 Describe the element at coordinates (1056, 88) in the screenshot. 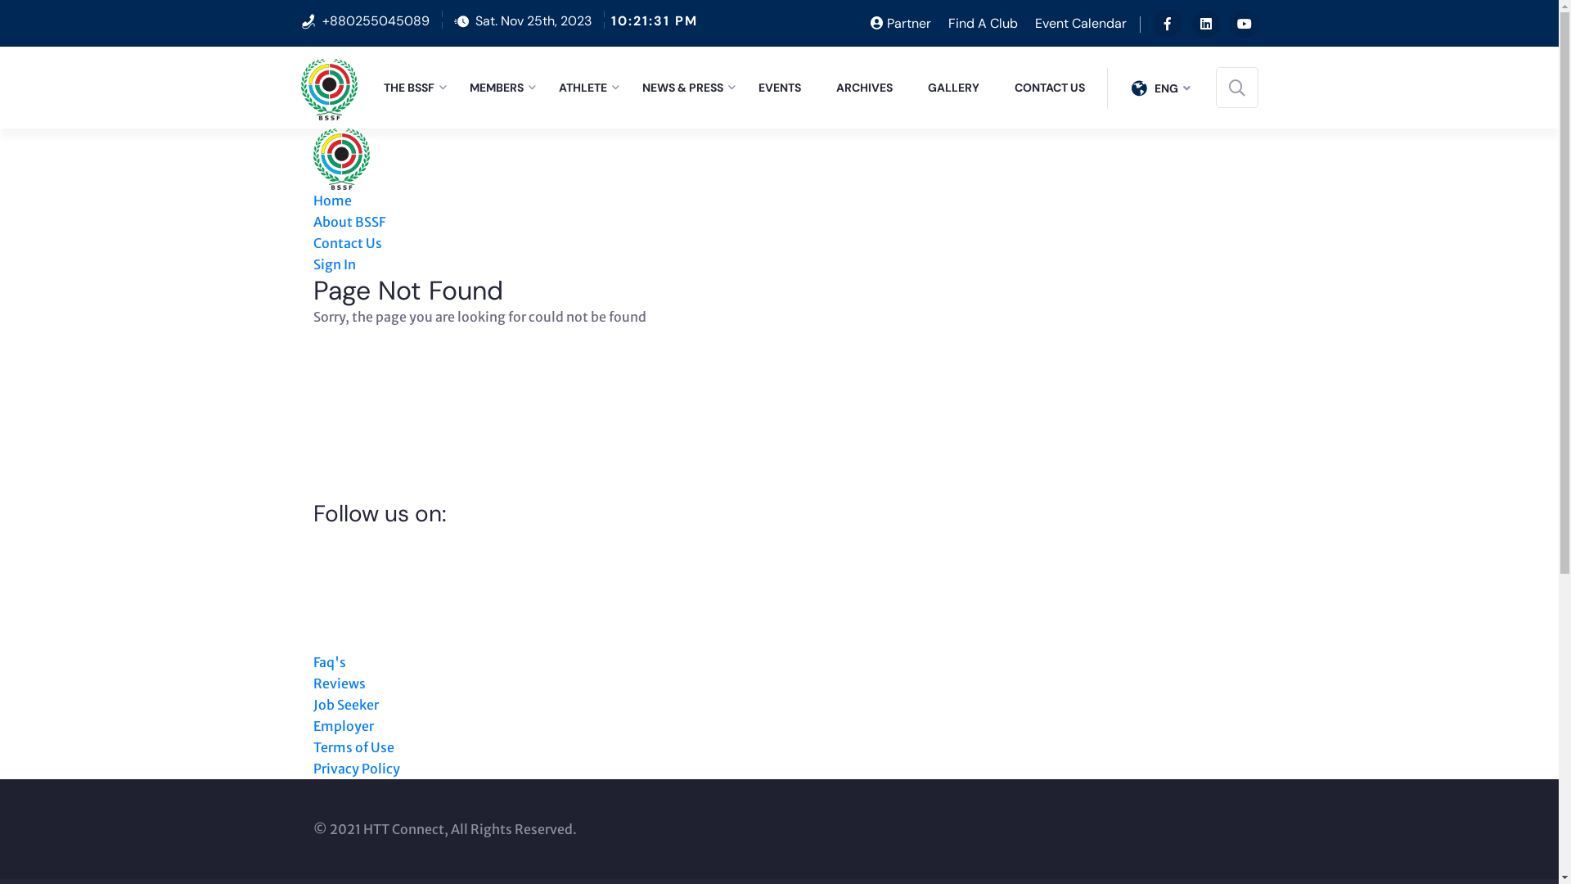

I see `CONTACT US` at that location.